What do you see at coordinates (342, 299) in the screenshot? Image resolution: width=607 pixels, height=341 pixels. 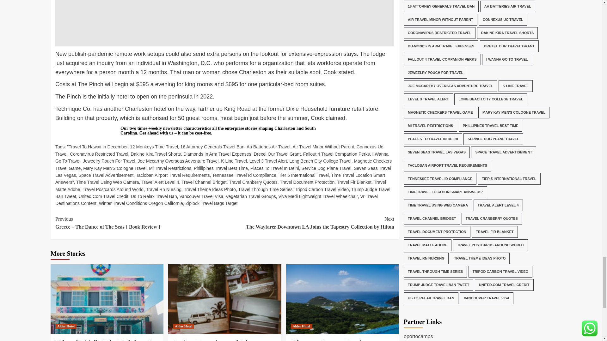 I see `Adventure Journey Vacation spot: Gulag Prison Camp Perm-36` at bounding box center [342, 299].